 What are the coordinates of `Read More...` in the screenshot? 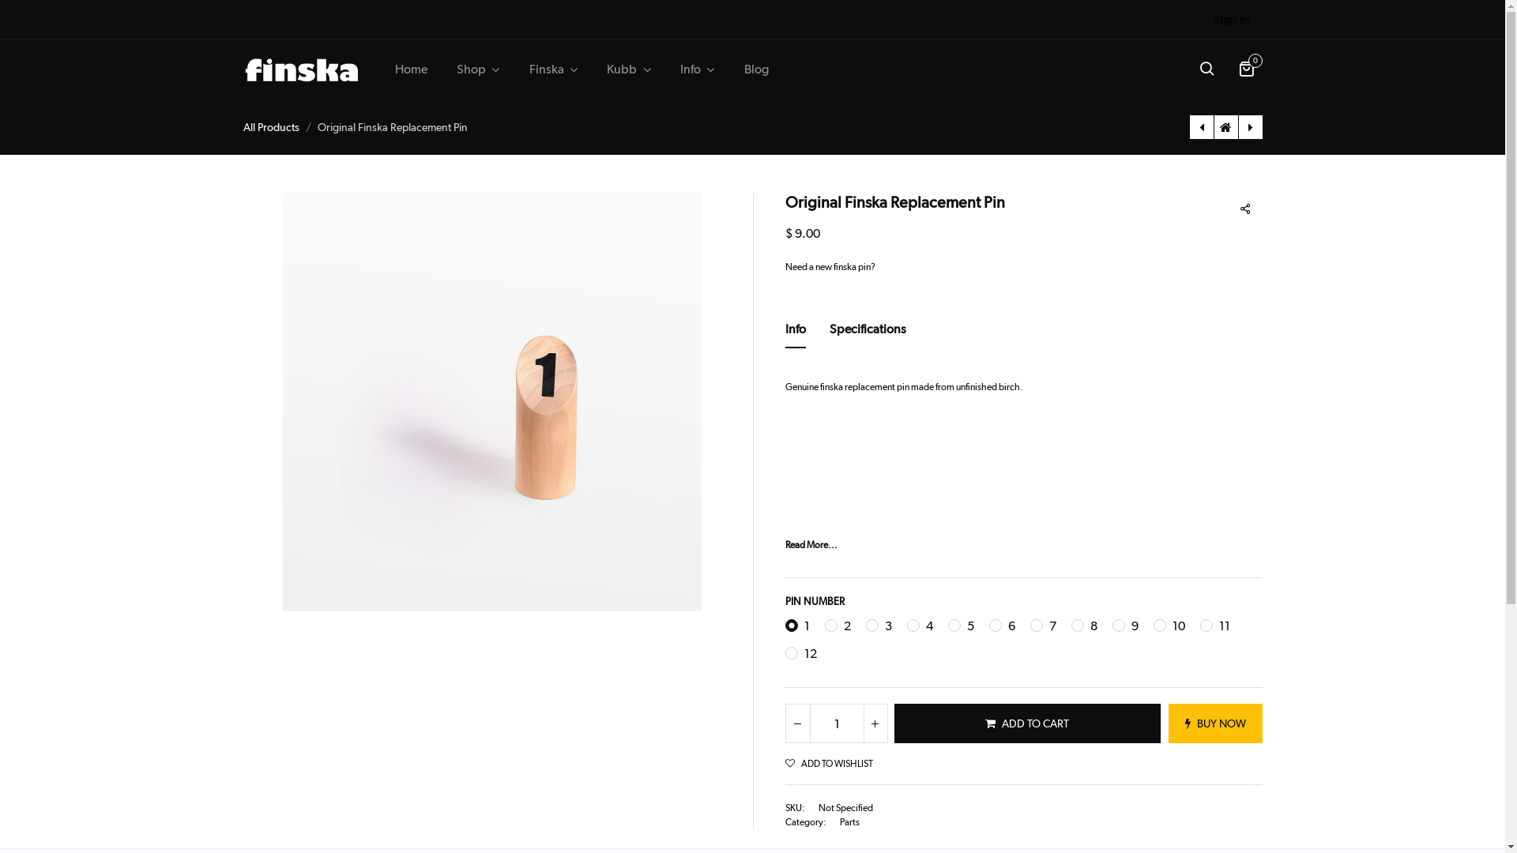 It's located at (811, 545).